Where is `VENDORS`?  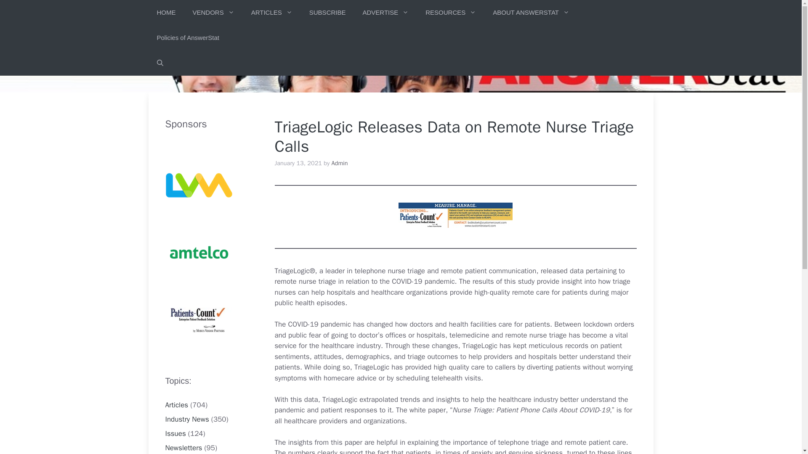 VENDORS is located at coordinates (213, 13).